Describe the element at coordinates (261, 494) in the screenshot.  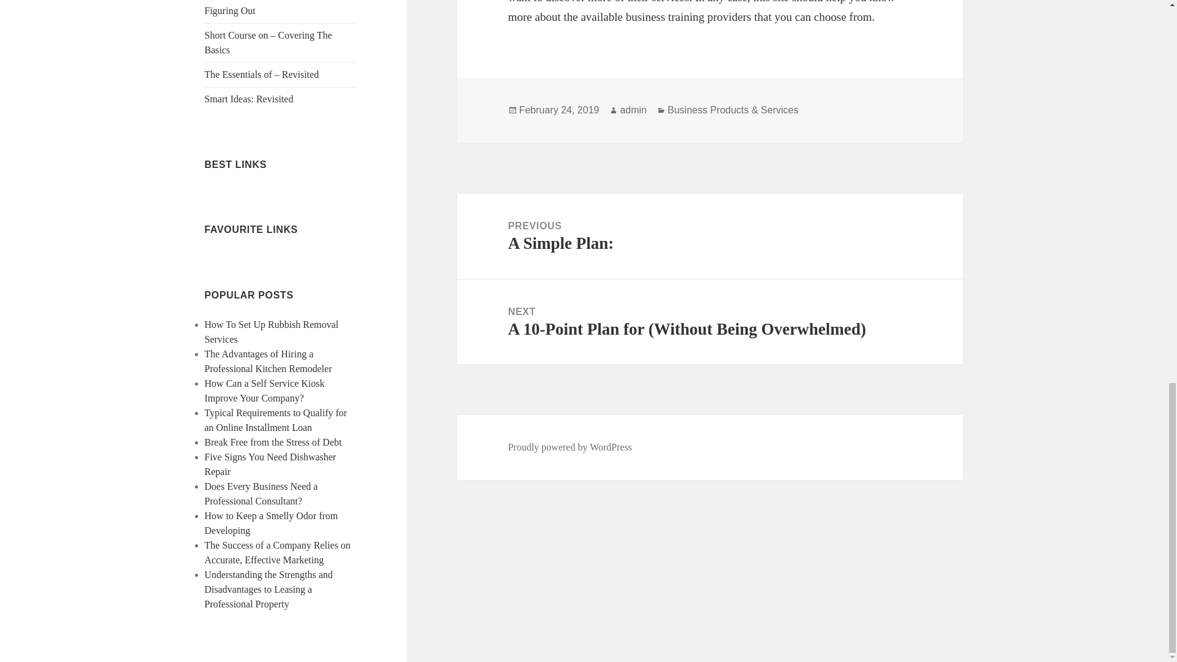
I see `Does Every Business Need a Professional Consultant?` at that location.